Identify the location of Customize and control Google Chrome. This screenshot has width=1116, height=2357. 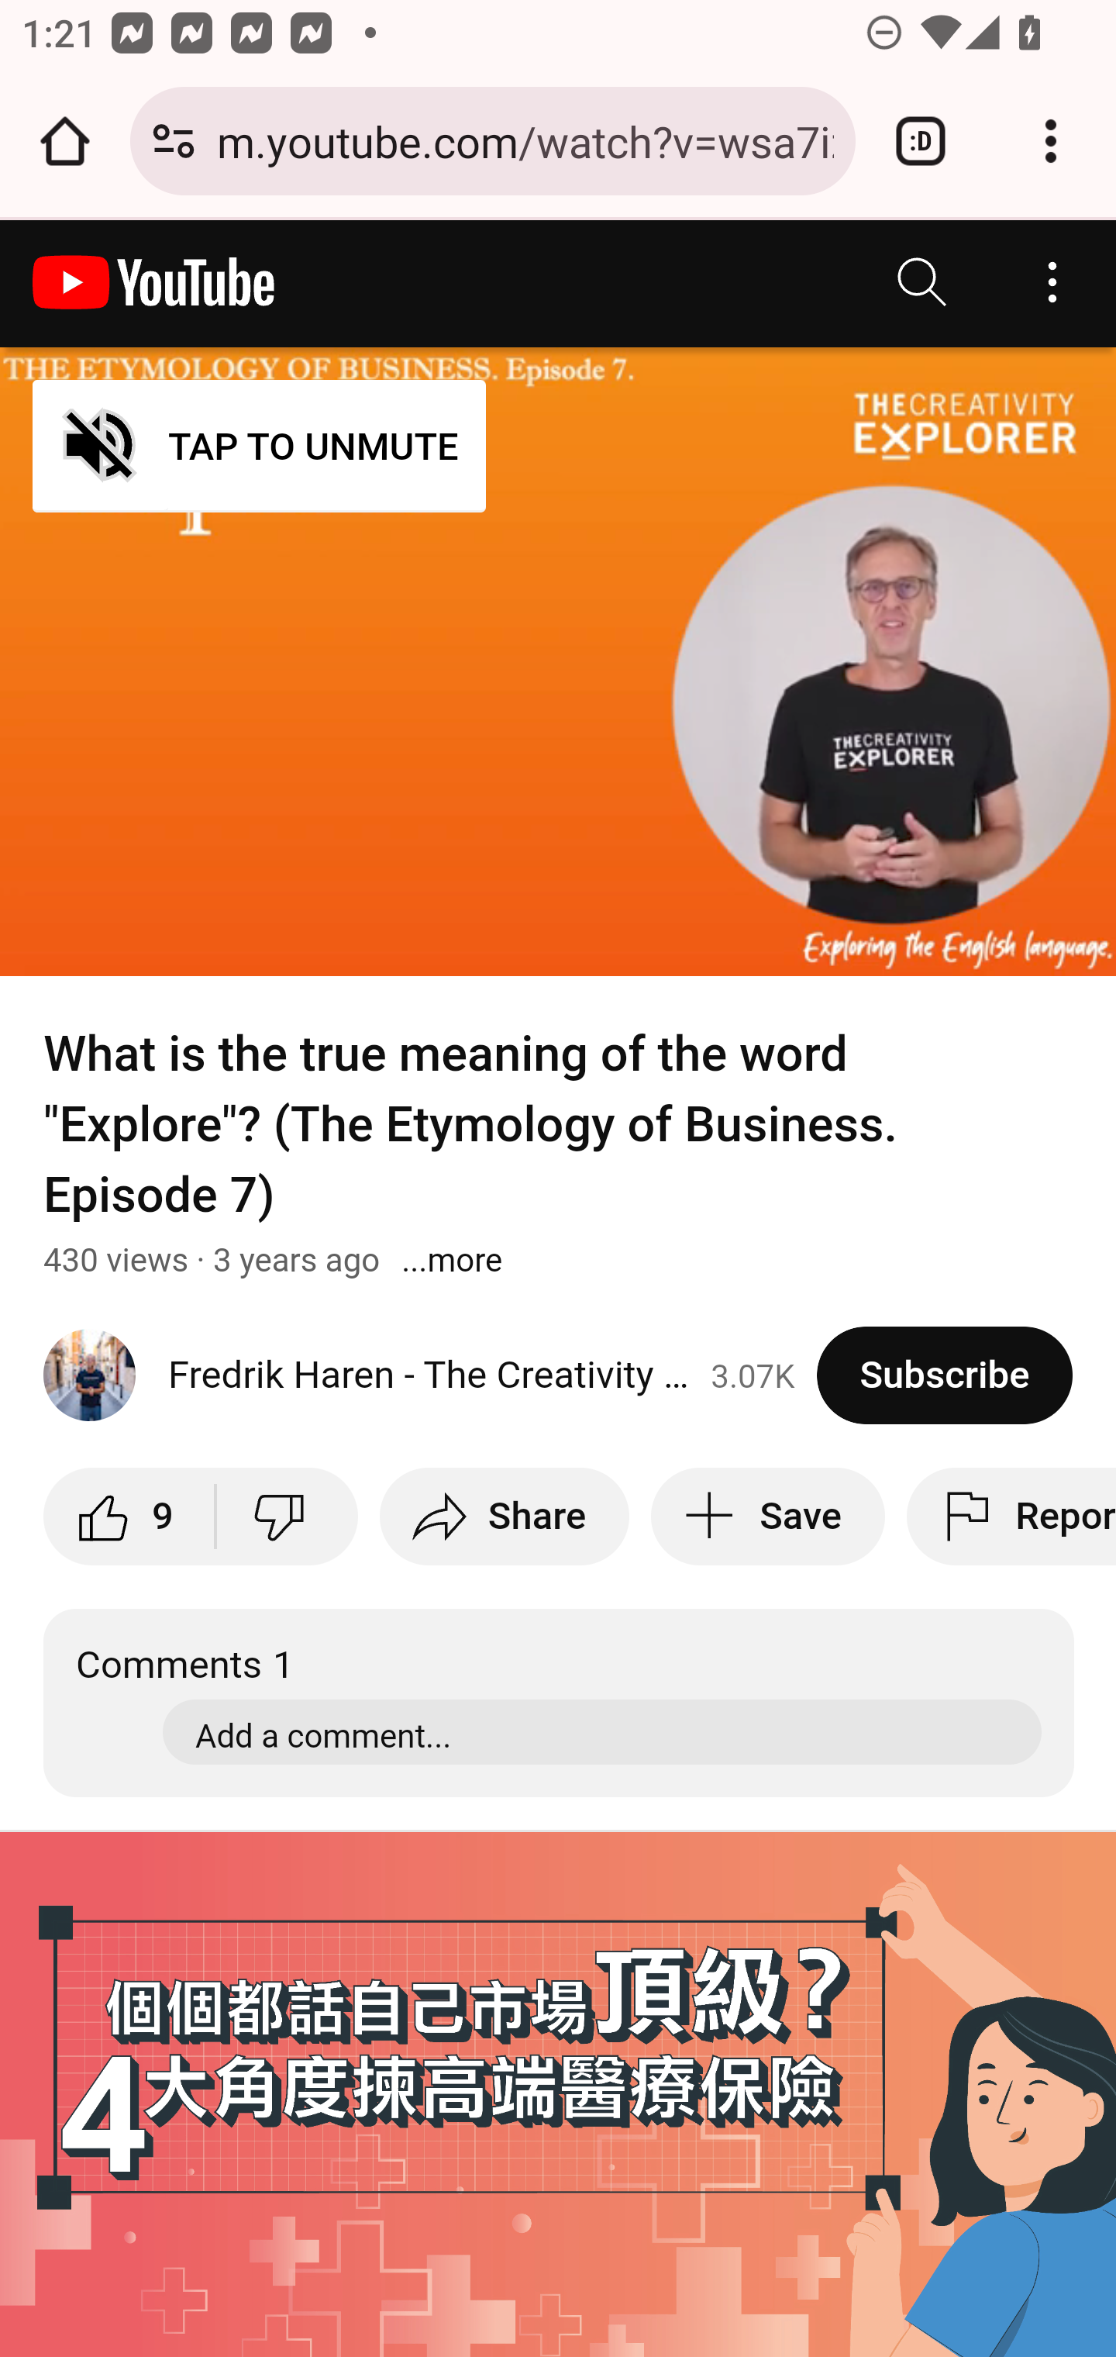
(1051, 141).